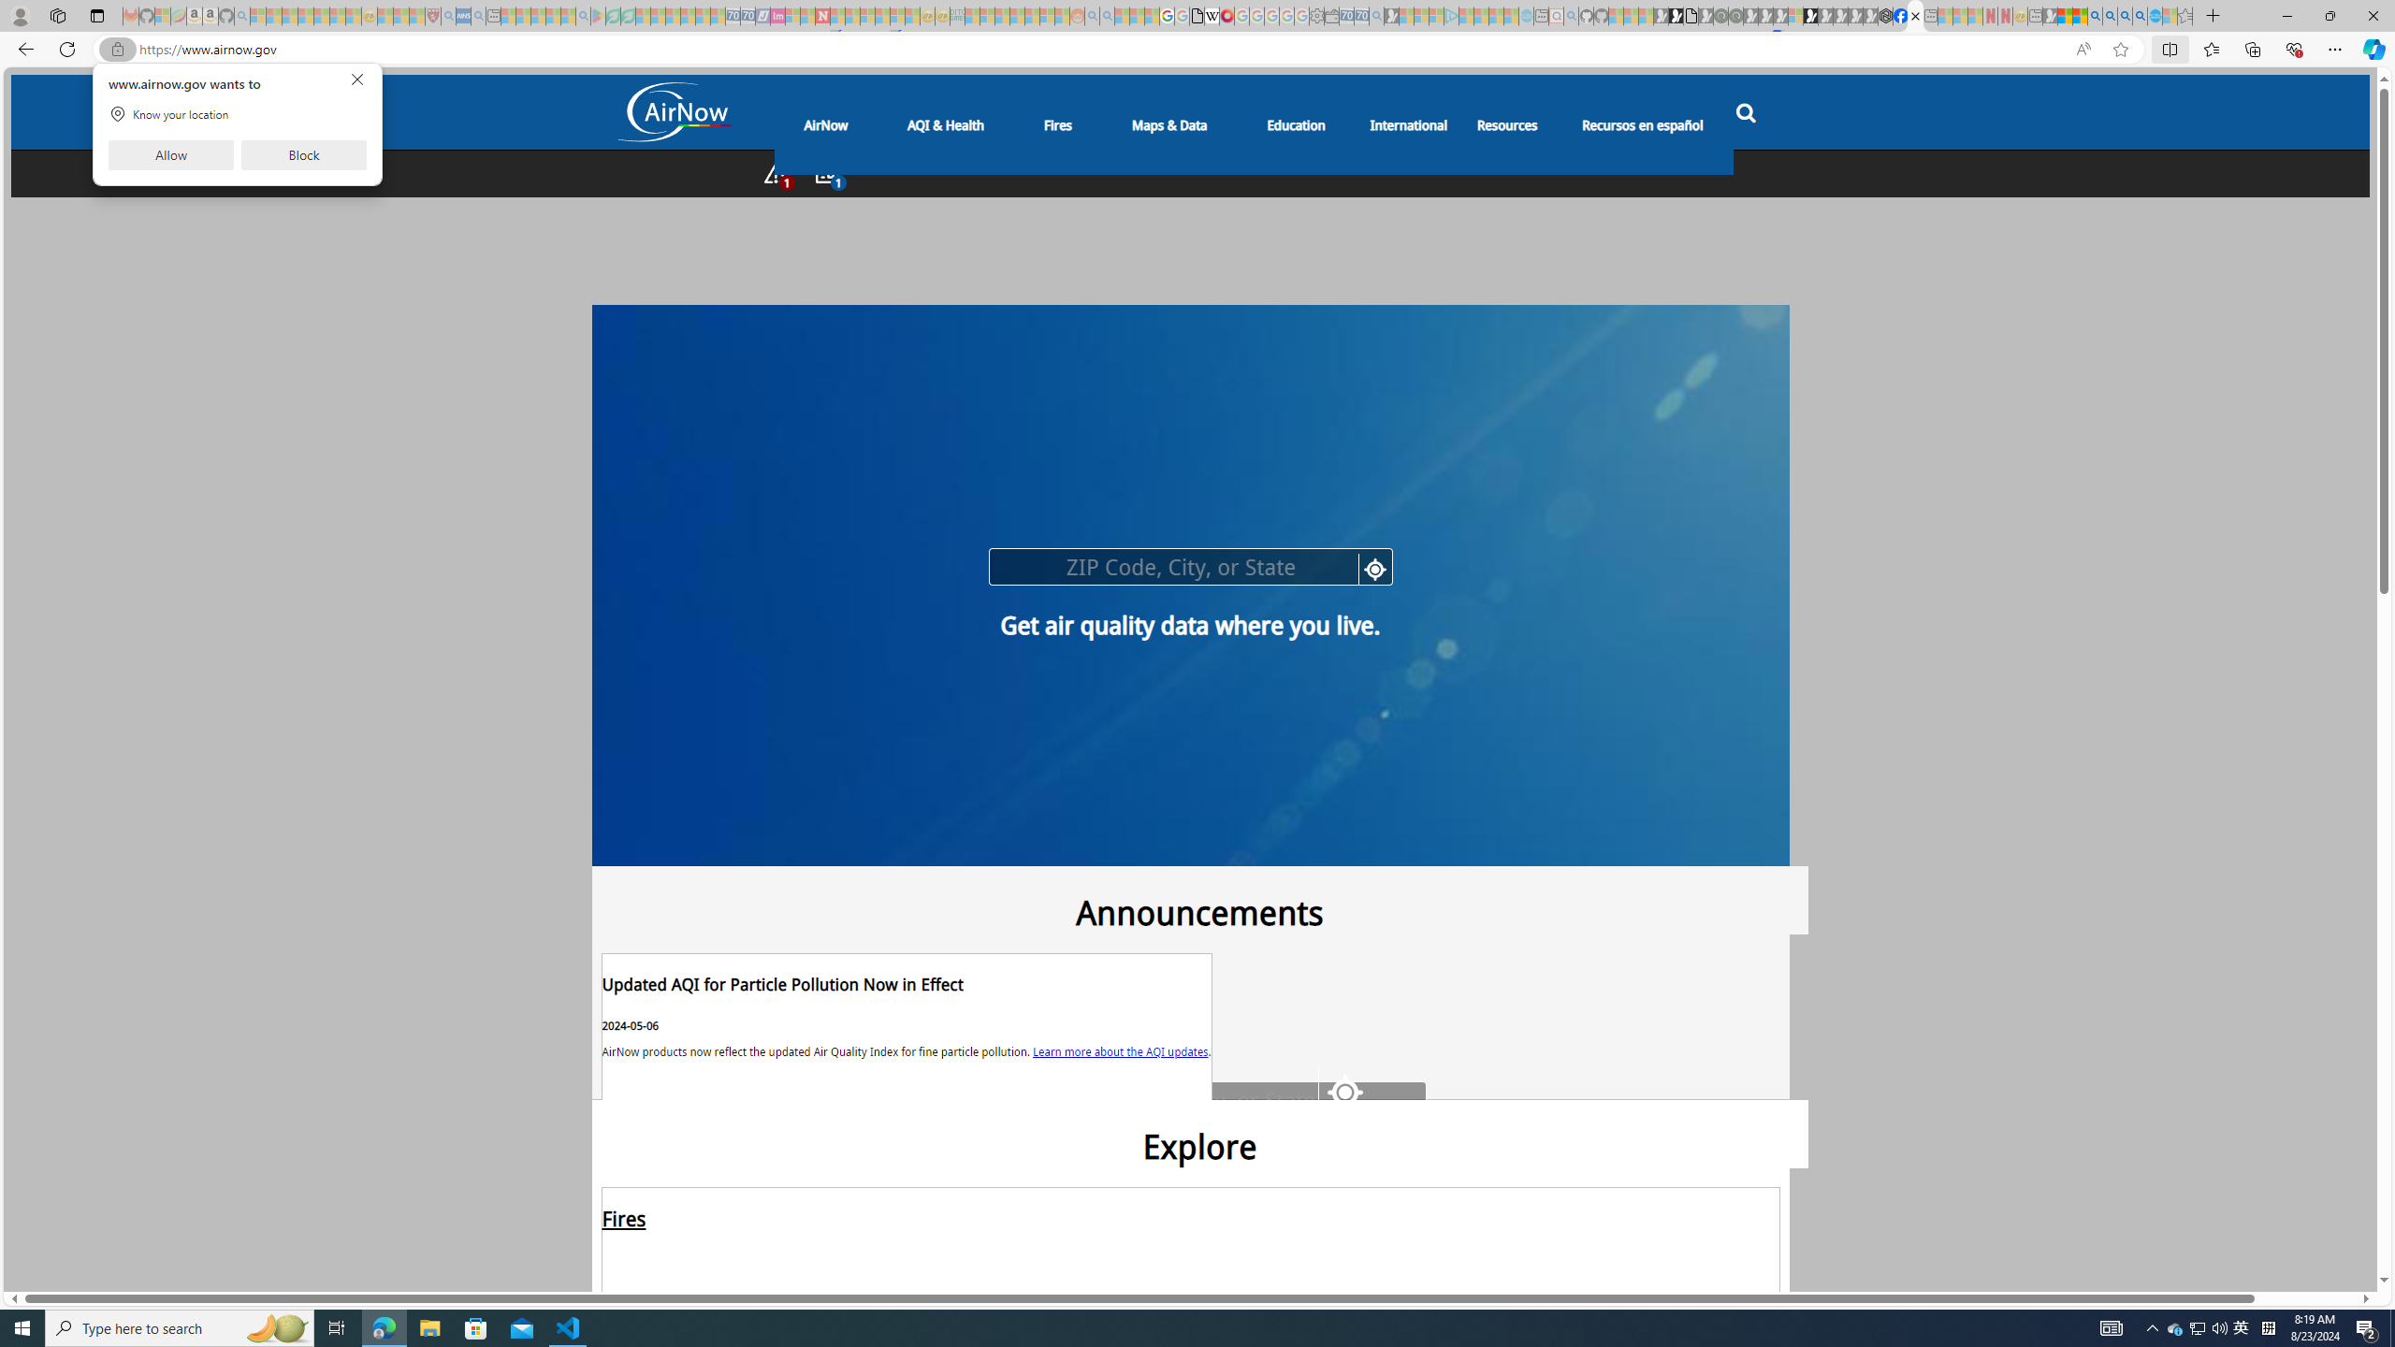 The width and height of the screenshot is (2395, 1347). Describe the element at coordinates (1900, 16) in the screenshot. I see `Nordace | Facebook` at that location.